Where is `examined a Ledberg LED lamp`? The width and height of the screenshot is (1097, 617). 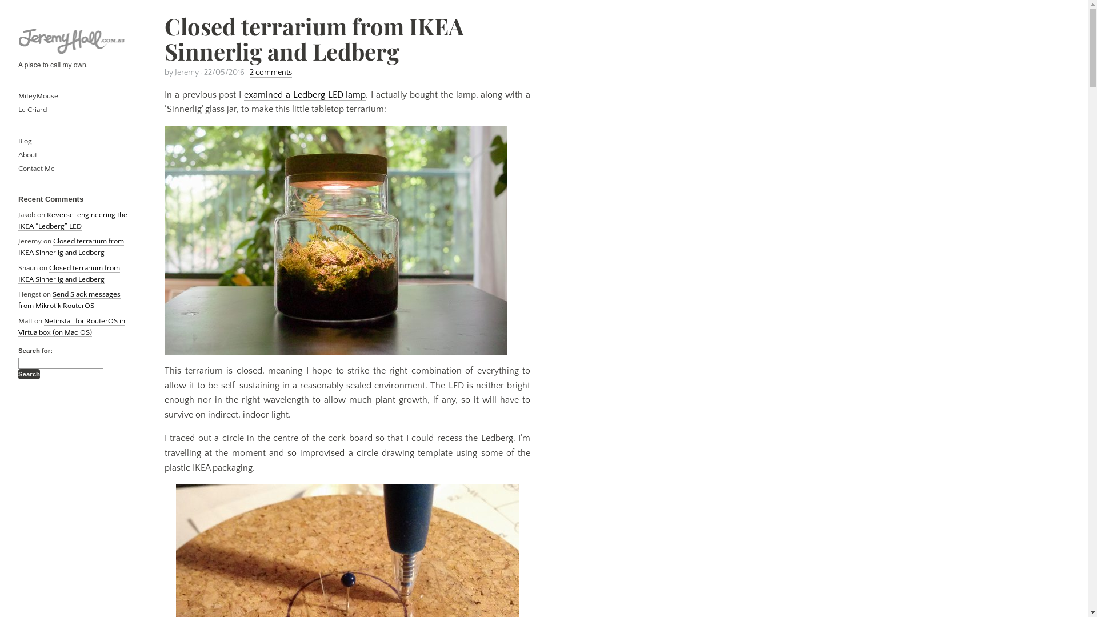 examined a Ledberg LED lamp is located at coordinates (305, 95).